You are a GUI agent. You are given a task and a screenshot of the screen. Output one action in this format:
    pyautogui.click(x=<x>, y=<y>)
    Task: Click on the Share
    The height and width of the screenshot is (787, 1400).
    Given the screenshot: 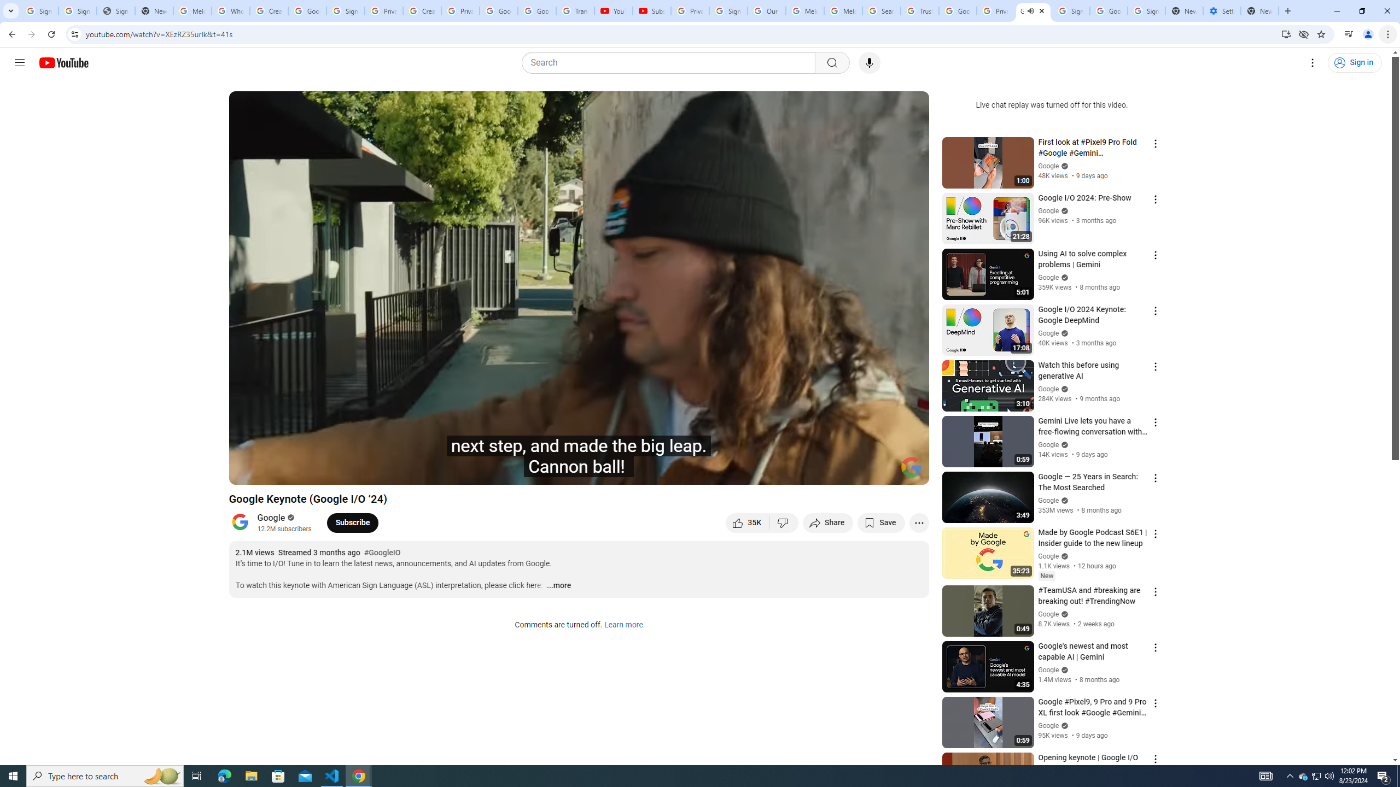 What is the action you would take?
    pyautogui.click(x=828, y=522)
    